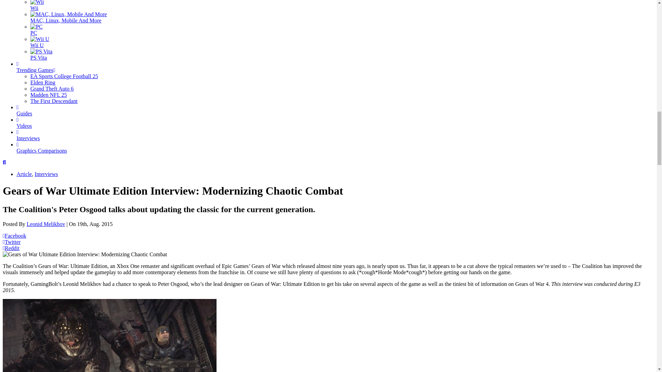 The height and width of the screenshot is (372, 662). Describe the element at coordinates (11, 248) in the screenshot. I see `Reddit` at that location.